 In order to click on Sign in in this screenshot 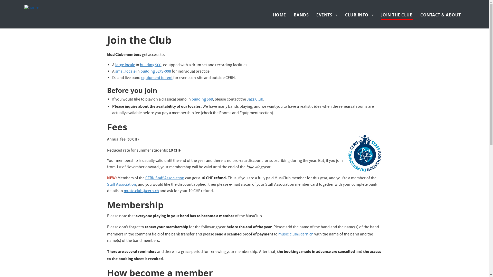, I will do `click(441, 5)`.